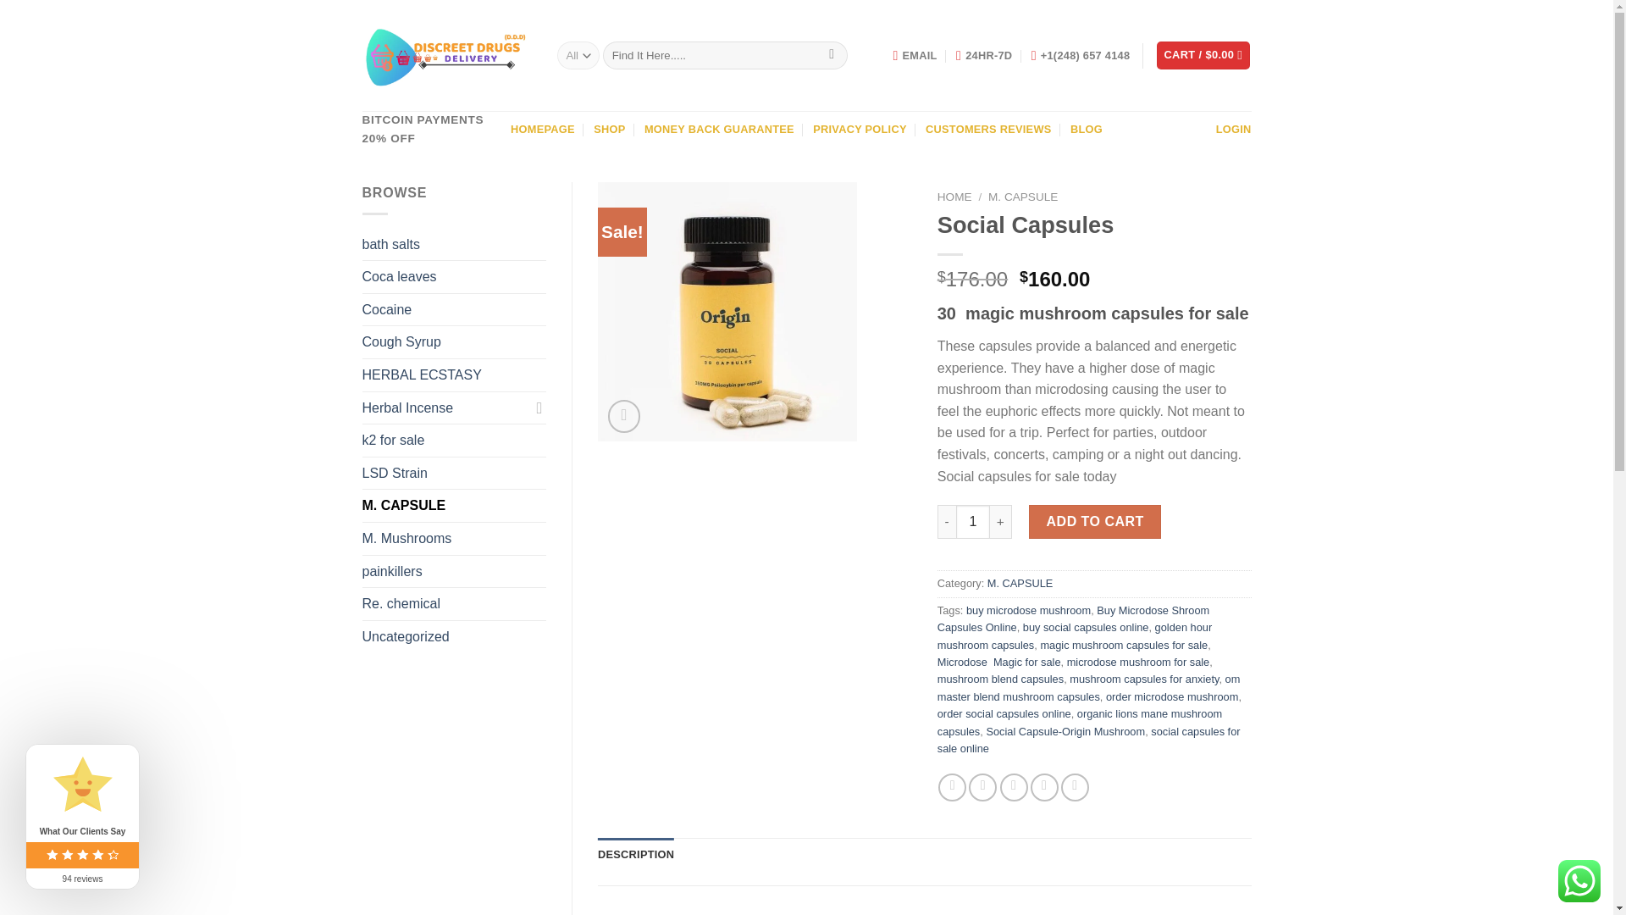  Describe the element at coordinates (1023, 195) in the screenshot. I see `M. CAPSULE` at that location.